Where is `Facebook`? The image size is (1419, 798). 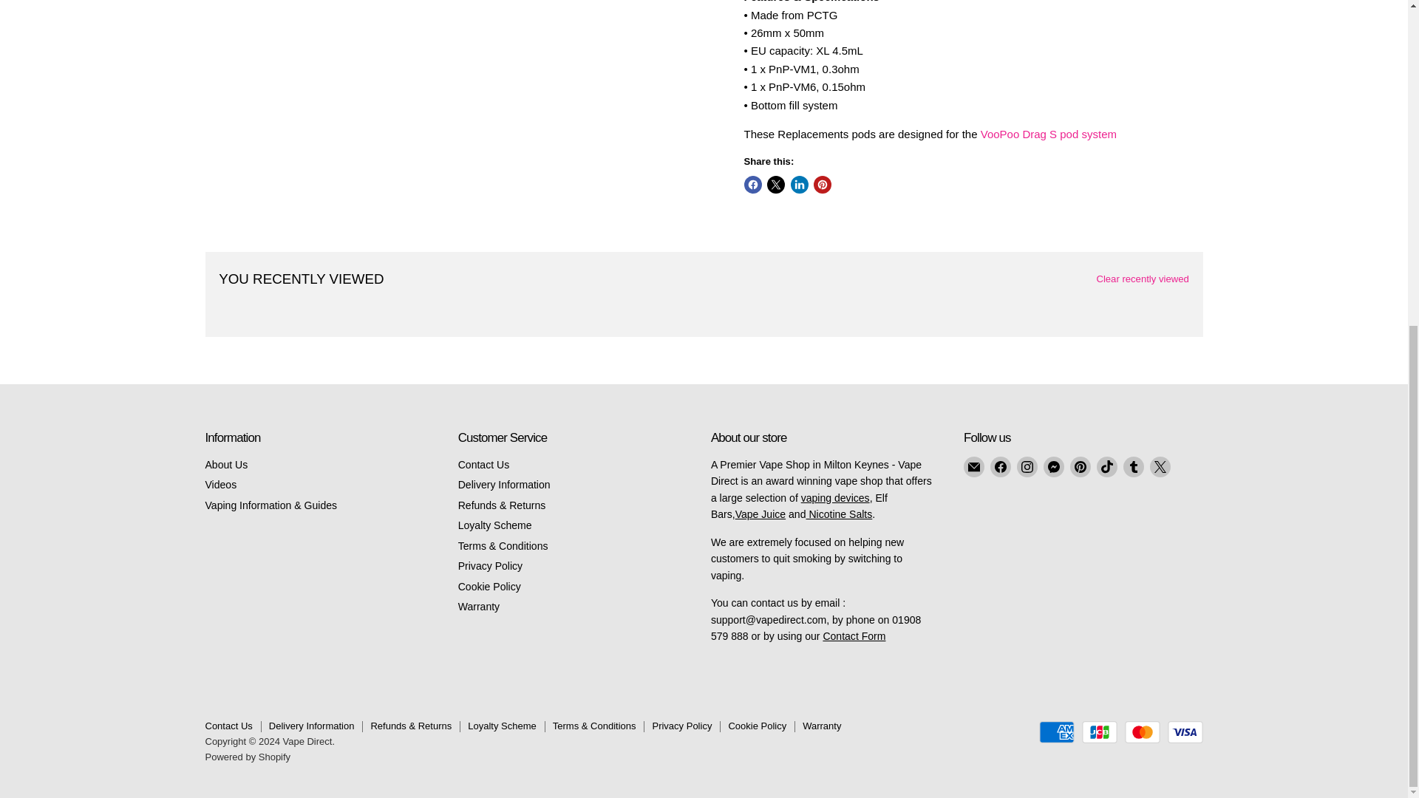 Facebook is located at coordinates (1001, 466).